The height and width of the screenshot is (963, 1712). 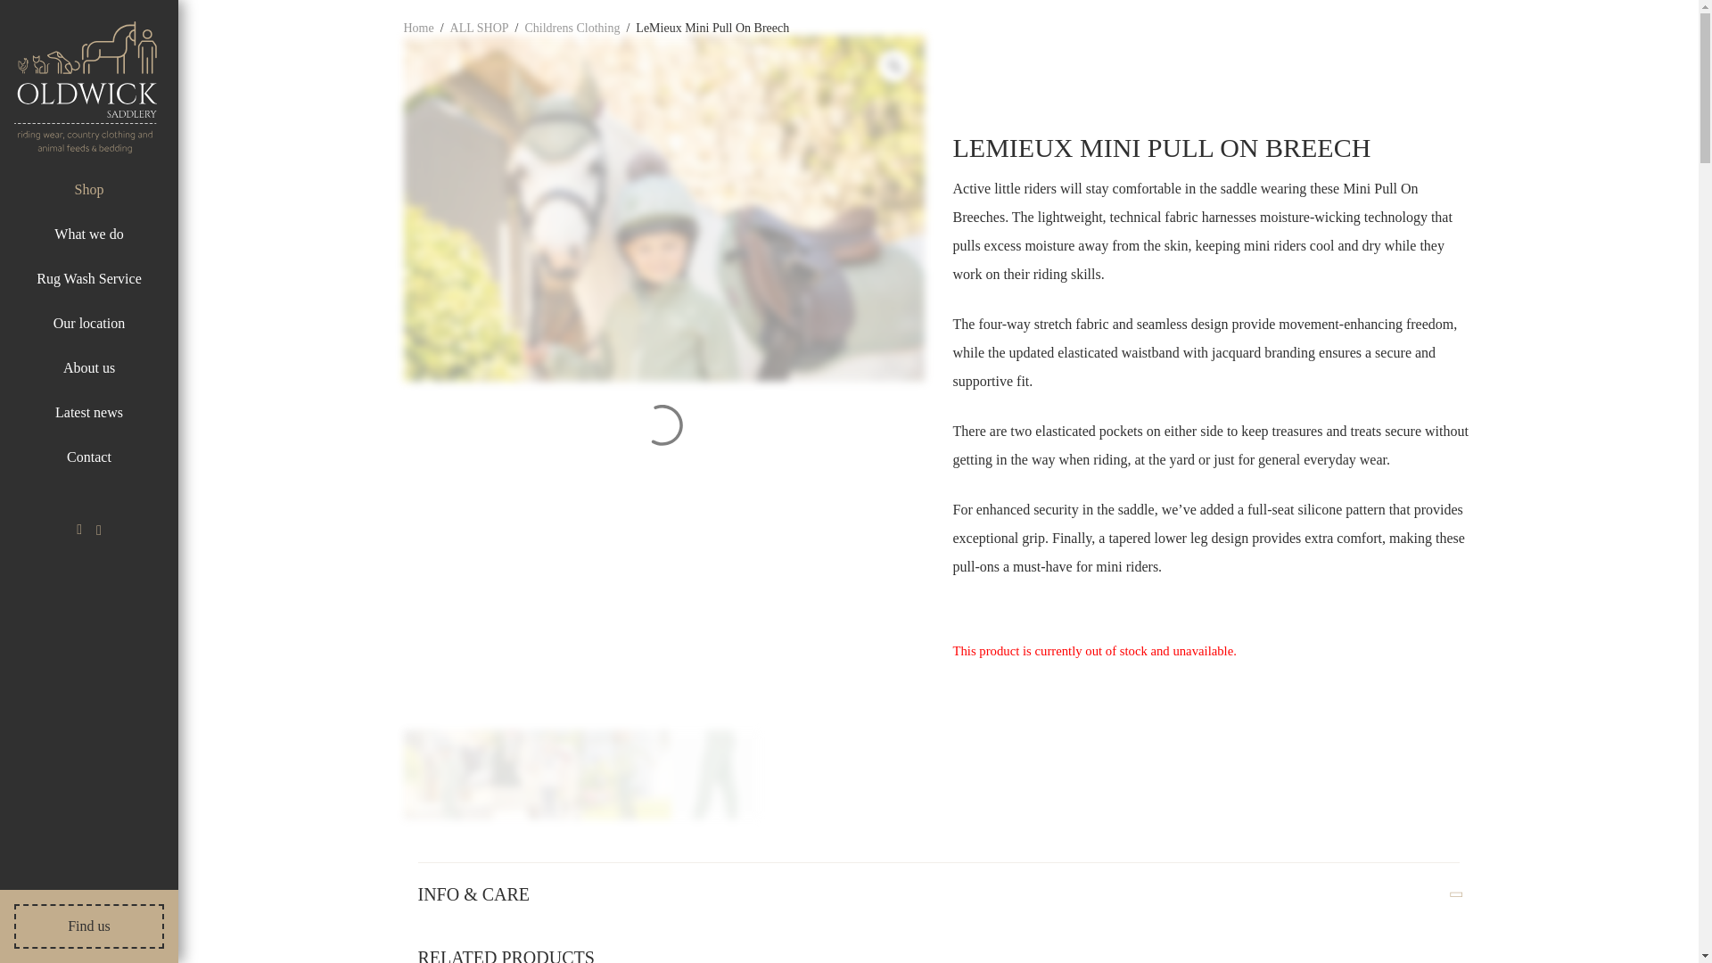 What do you see at coordinates (89, 278) in the screenshot?
I see `Rug Wash Service` at bounding box center [89, 278].